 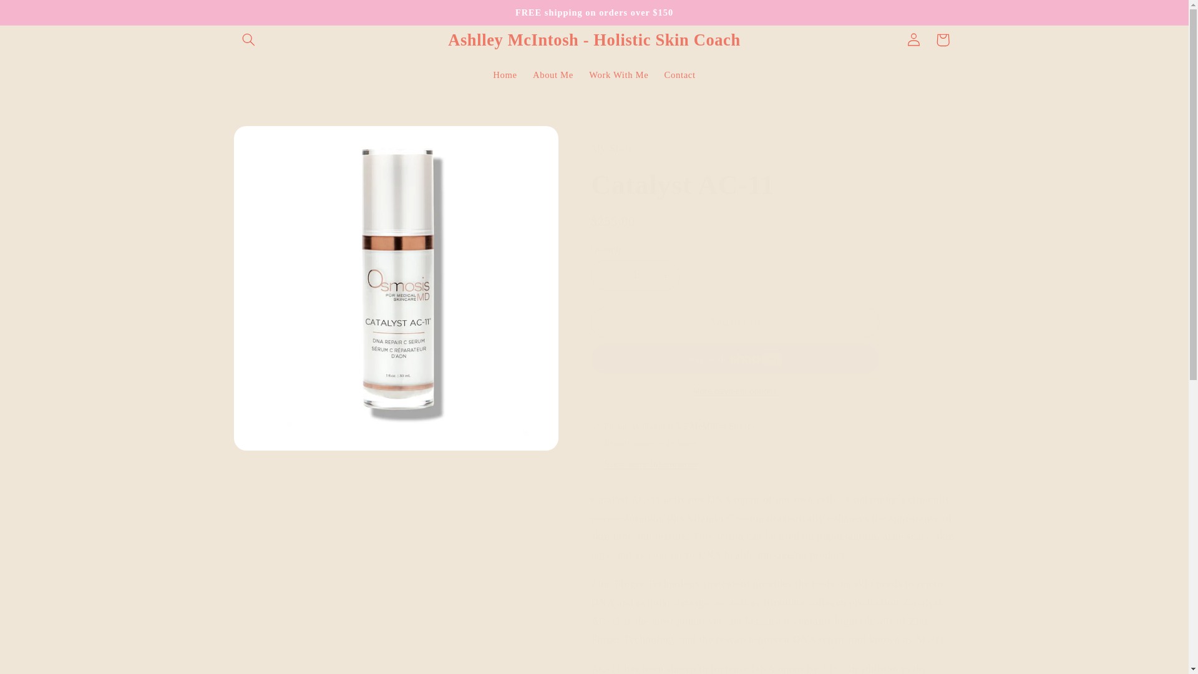 What do you see at coordinates (735, 391) in the screenshot?
I see `More payment options` at bounding box center [735, 391].